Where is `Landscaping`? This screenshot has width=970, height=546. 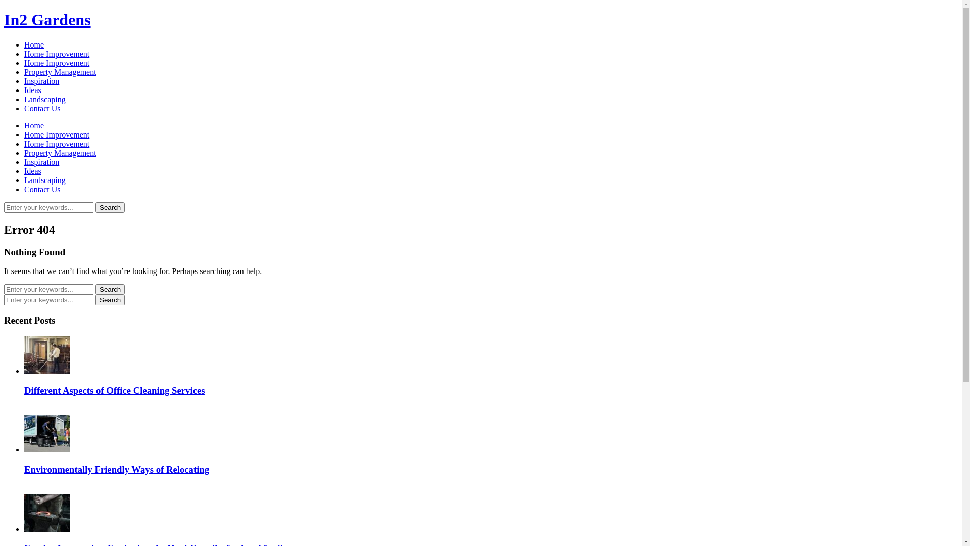
Landscaping is located at coordinates (45, 180).